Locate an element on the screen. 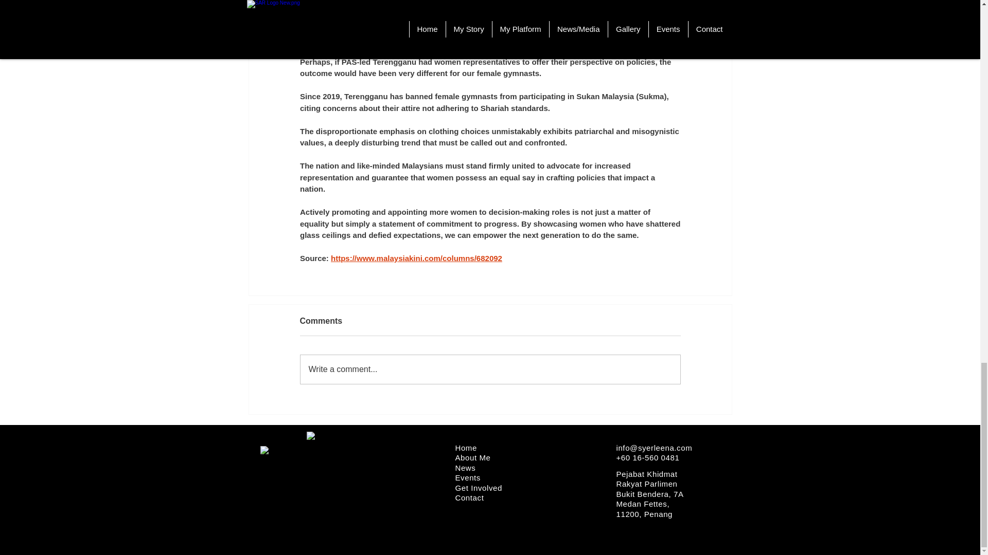  Get Involved is located at coordinates (478, 487).